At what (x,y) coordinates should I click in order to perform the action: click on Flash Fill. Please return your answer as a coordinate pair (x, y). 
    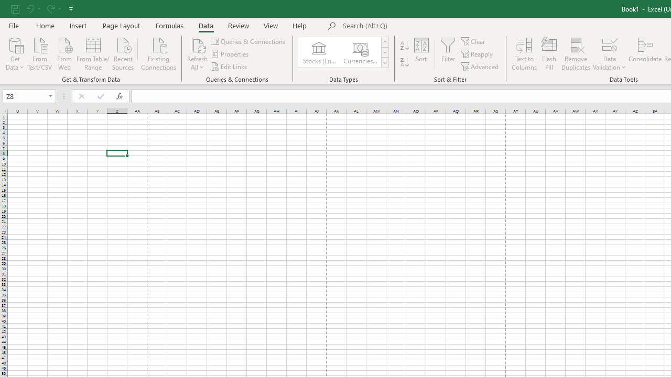
    Looking at the image, I should click on (549, 53).